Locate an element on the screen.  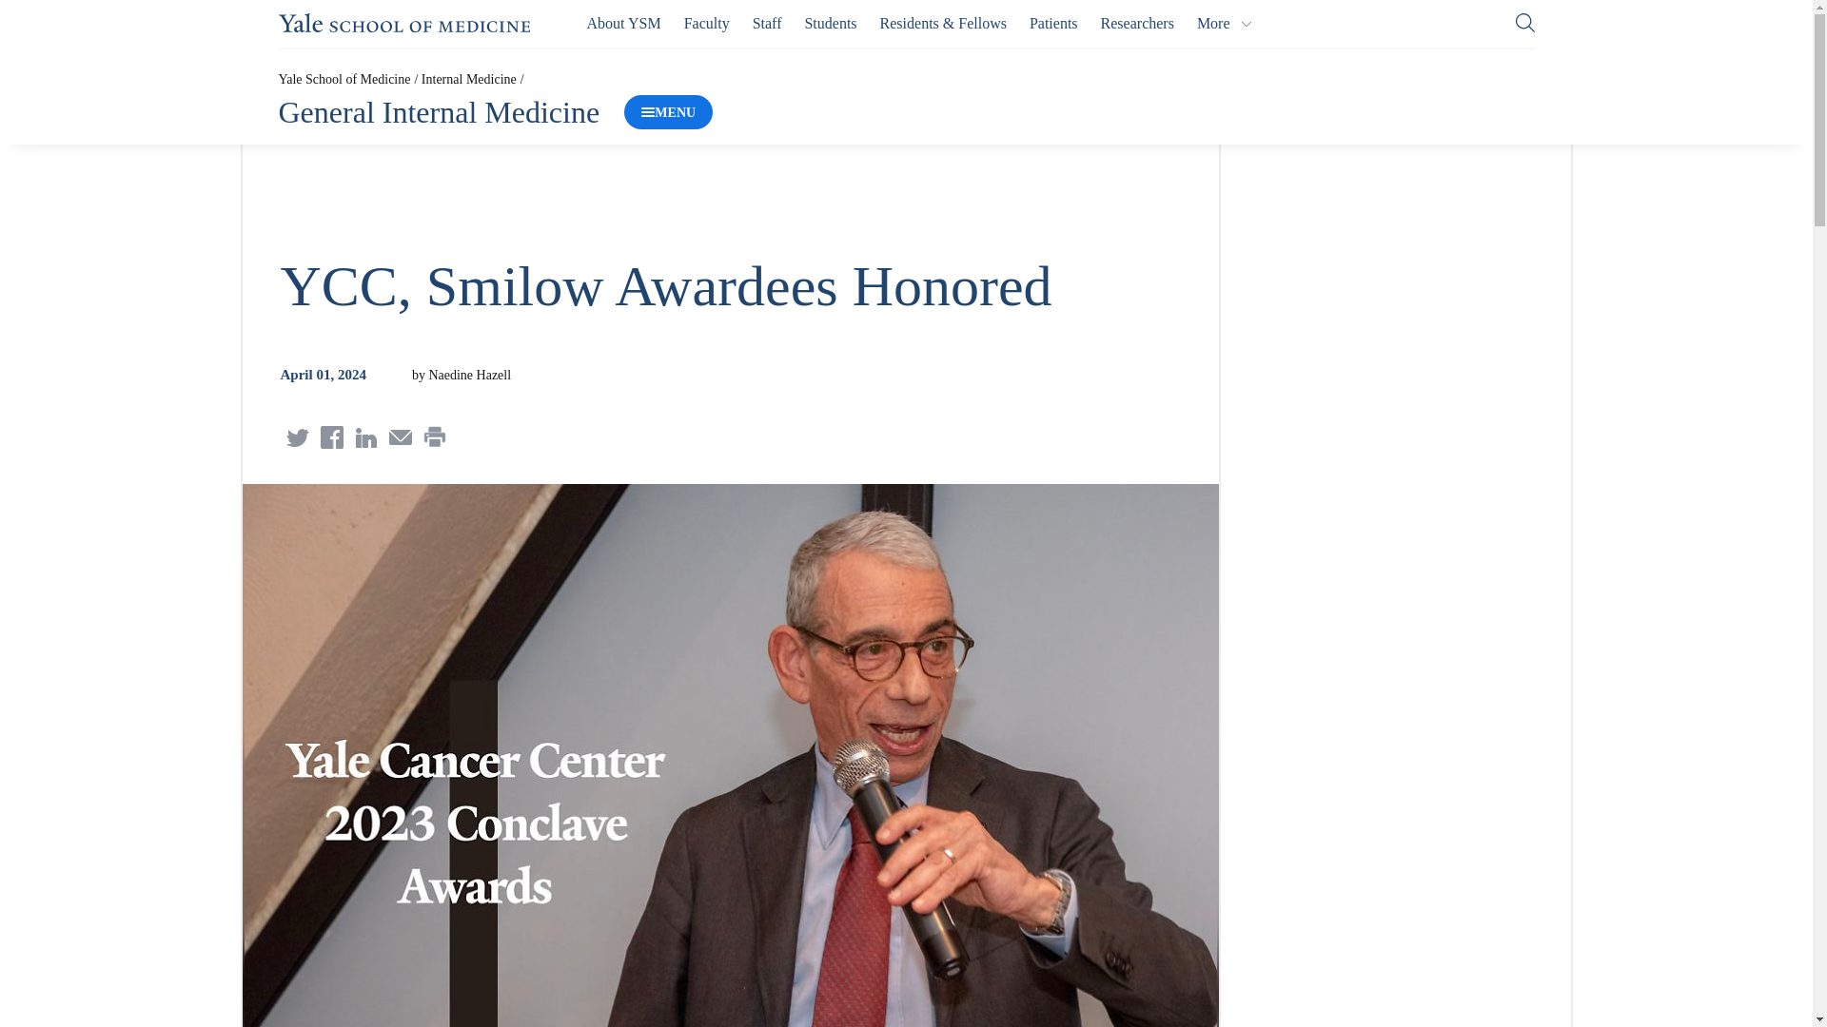
MENU is located at coordinates (668, 112).